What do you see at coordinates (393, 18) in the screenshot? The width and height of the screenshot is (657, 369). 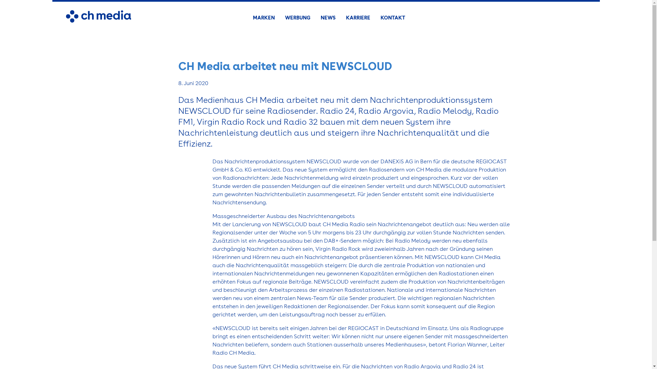 I see `KONTAKT` at bounding box center [393, 18].